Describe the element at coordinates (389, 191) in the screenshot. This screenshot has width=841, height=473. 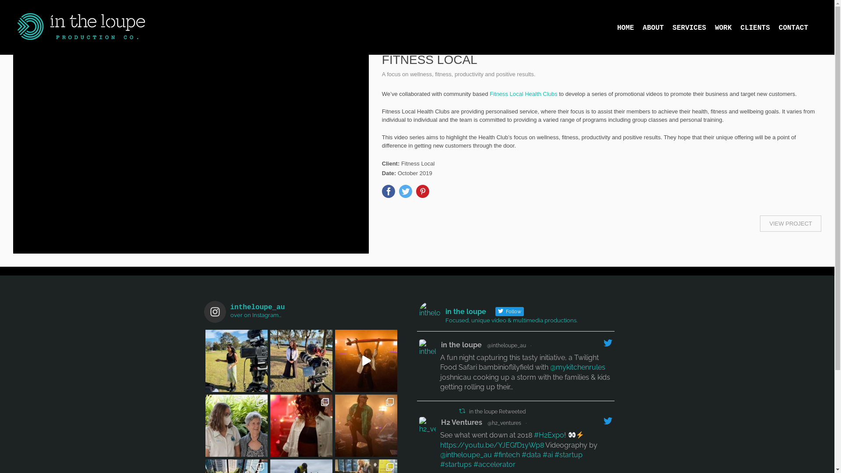
I see `Share on Facebook` at that location.